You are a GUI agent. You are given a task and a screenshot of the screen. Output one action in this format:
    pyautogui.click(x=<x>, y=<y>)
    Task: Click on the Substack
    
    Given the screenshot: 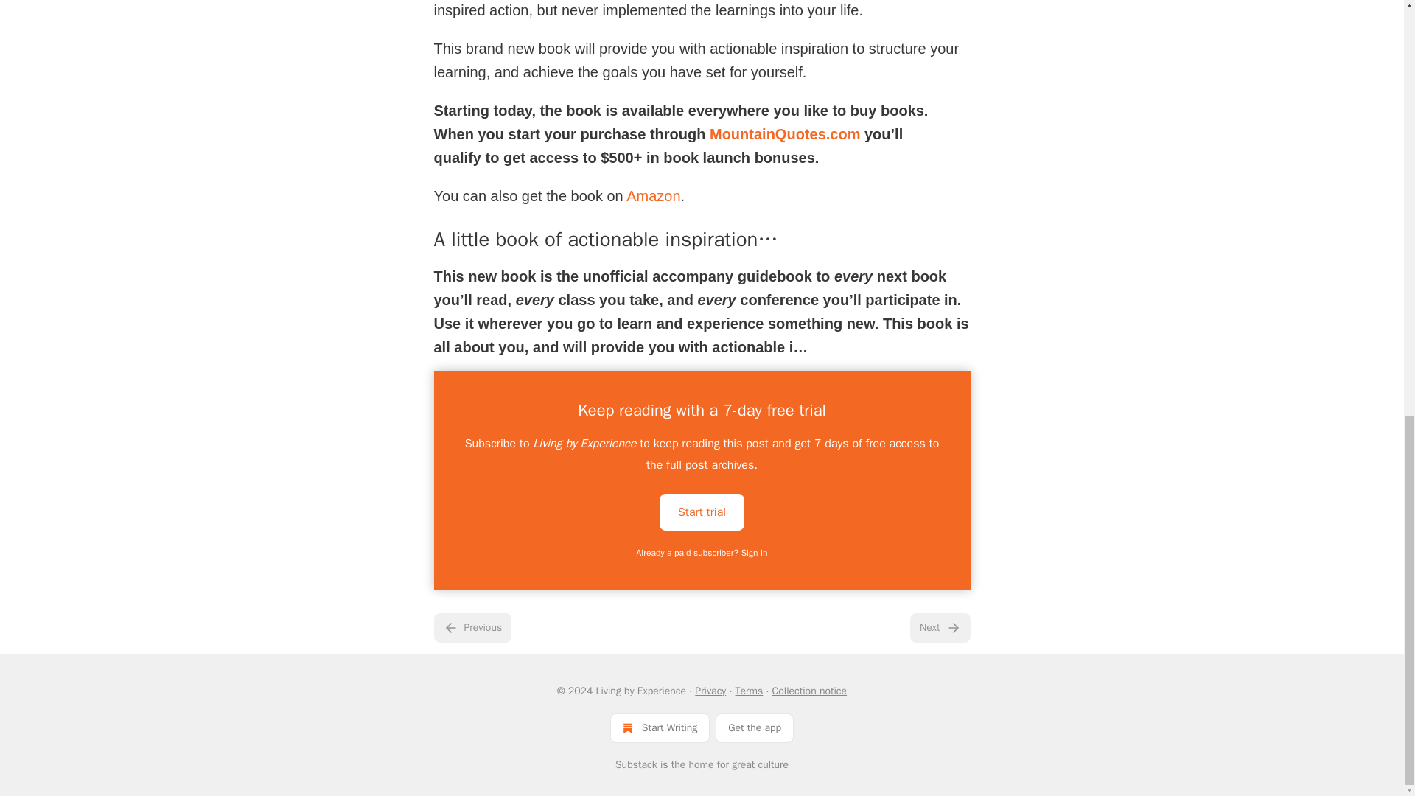 What is the action you would take?
    pyautogui.click(x=637, y=765)
    